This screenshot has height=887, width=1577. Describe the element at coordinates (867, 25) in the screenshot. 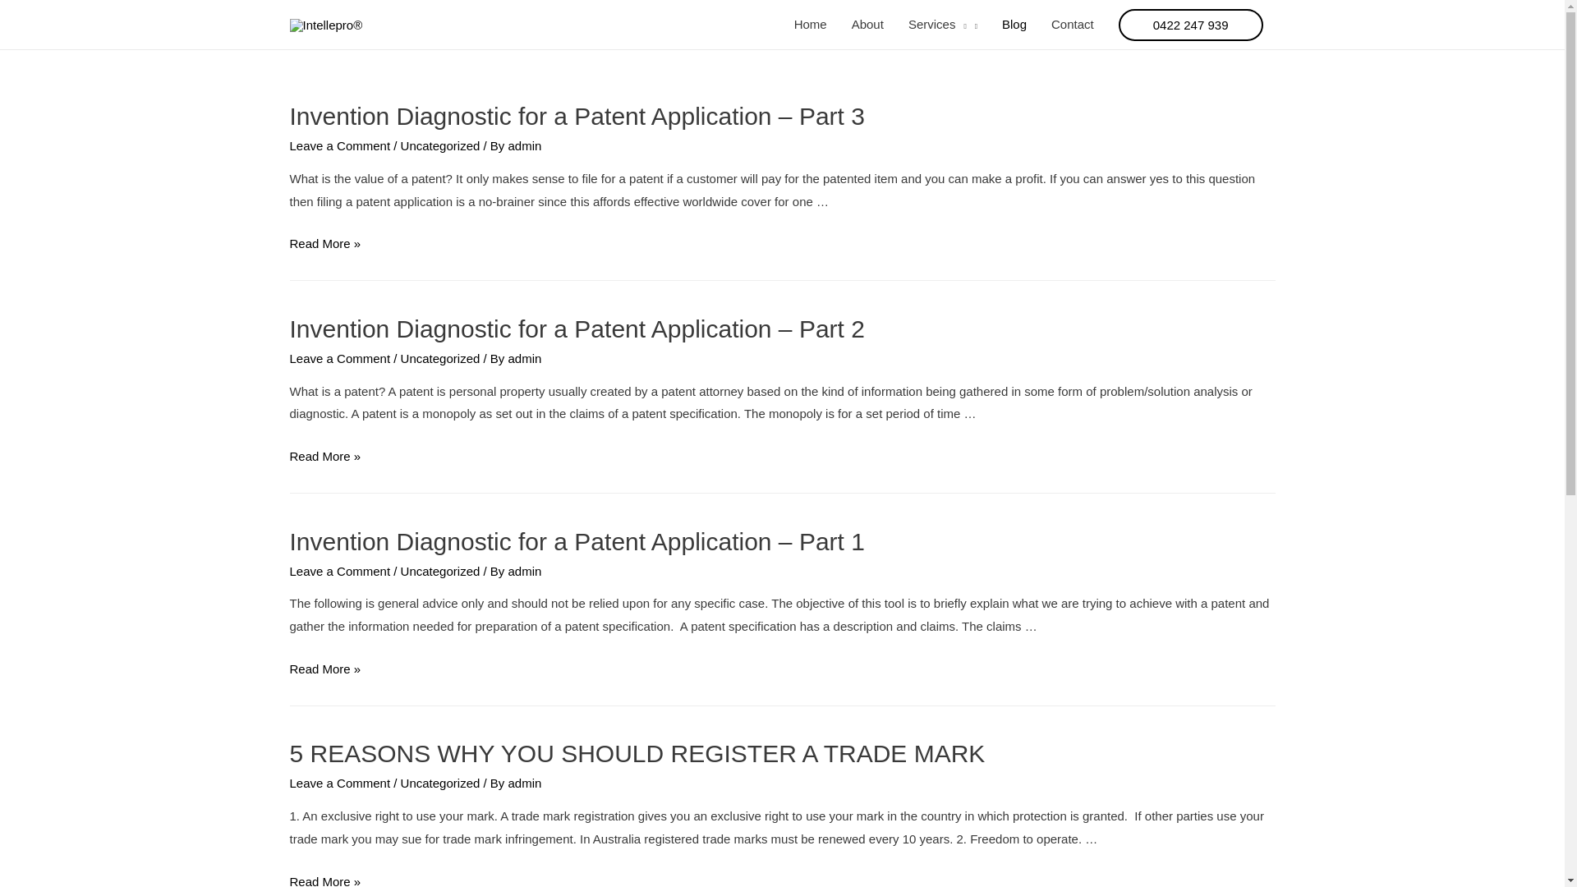

I see `About` at that location.